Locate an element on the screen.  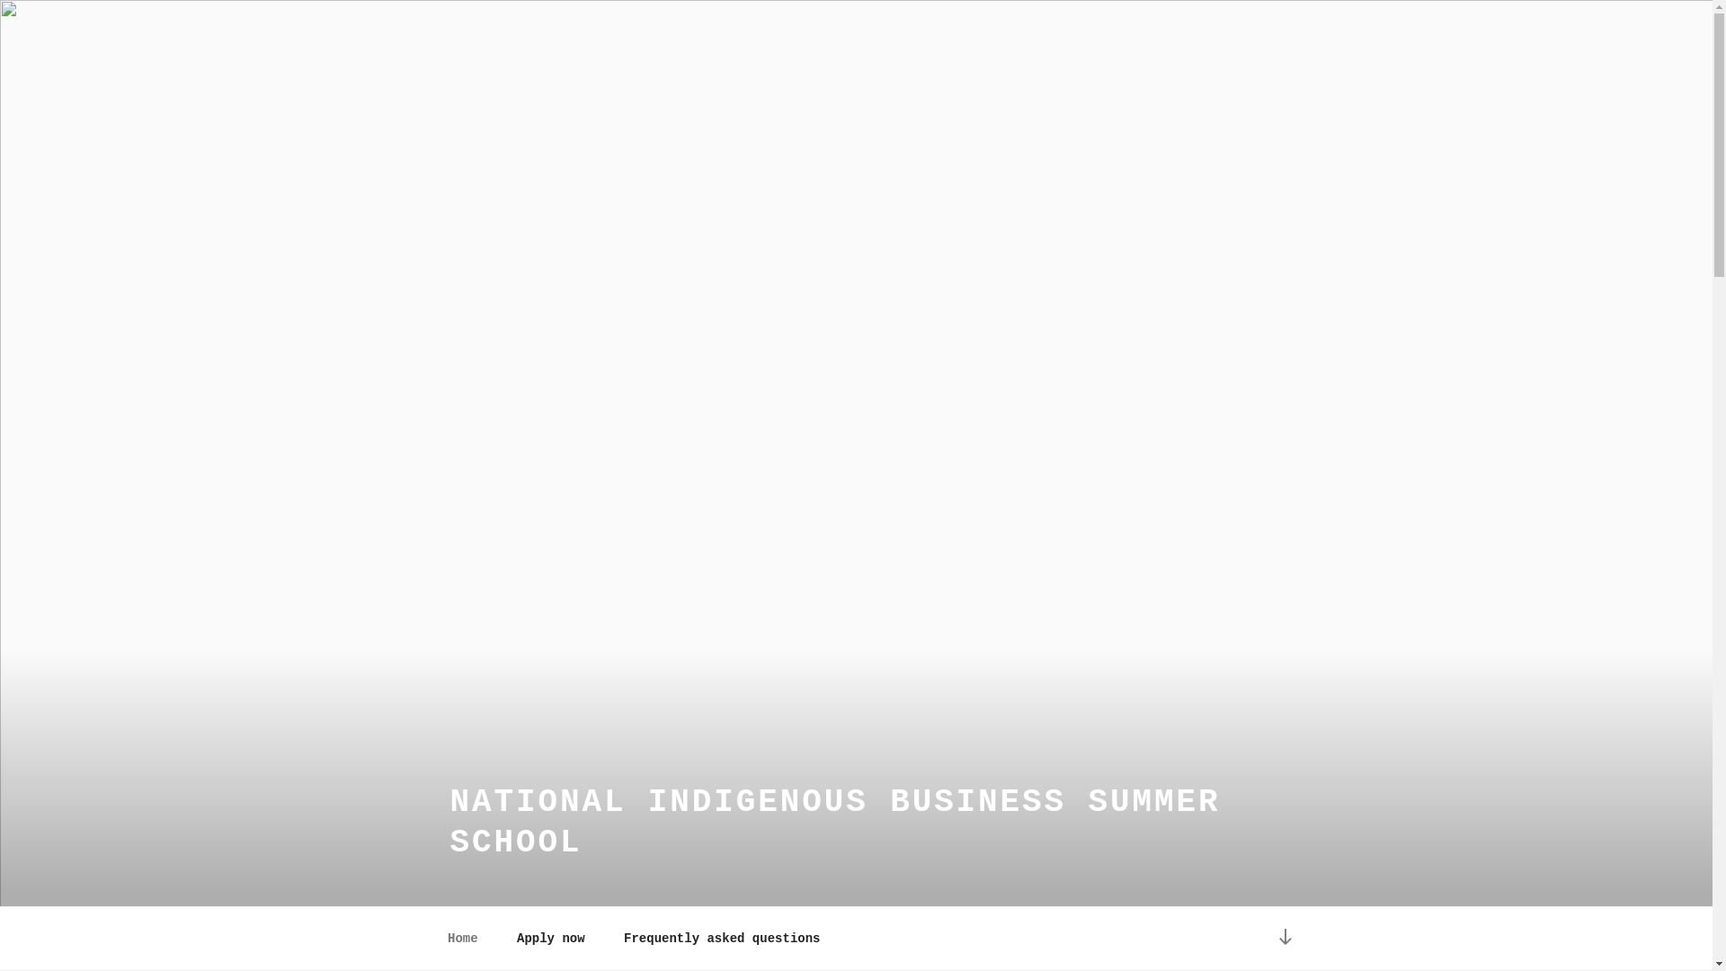
Frequently asked questions is located at coordinates (723, 939).